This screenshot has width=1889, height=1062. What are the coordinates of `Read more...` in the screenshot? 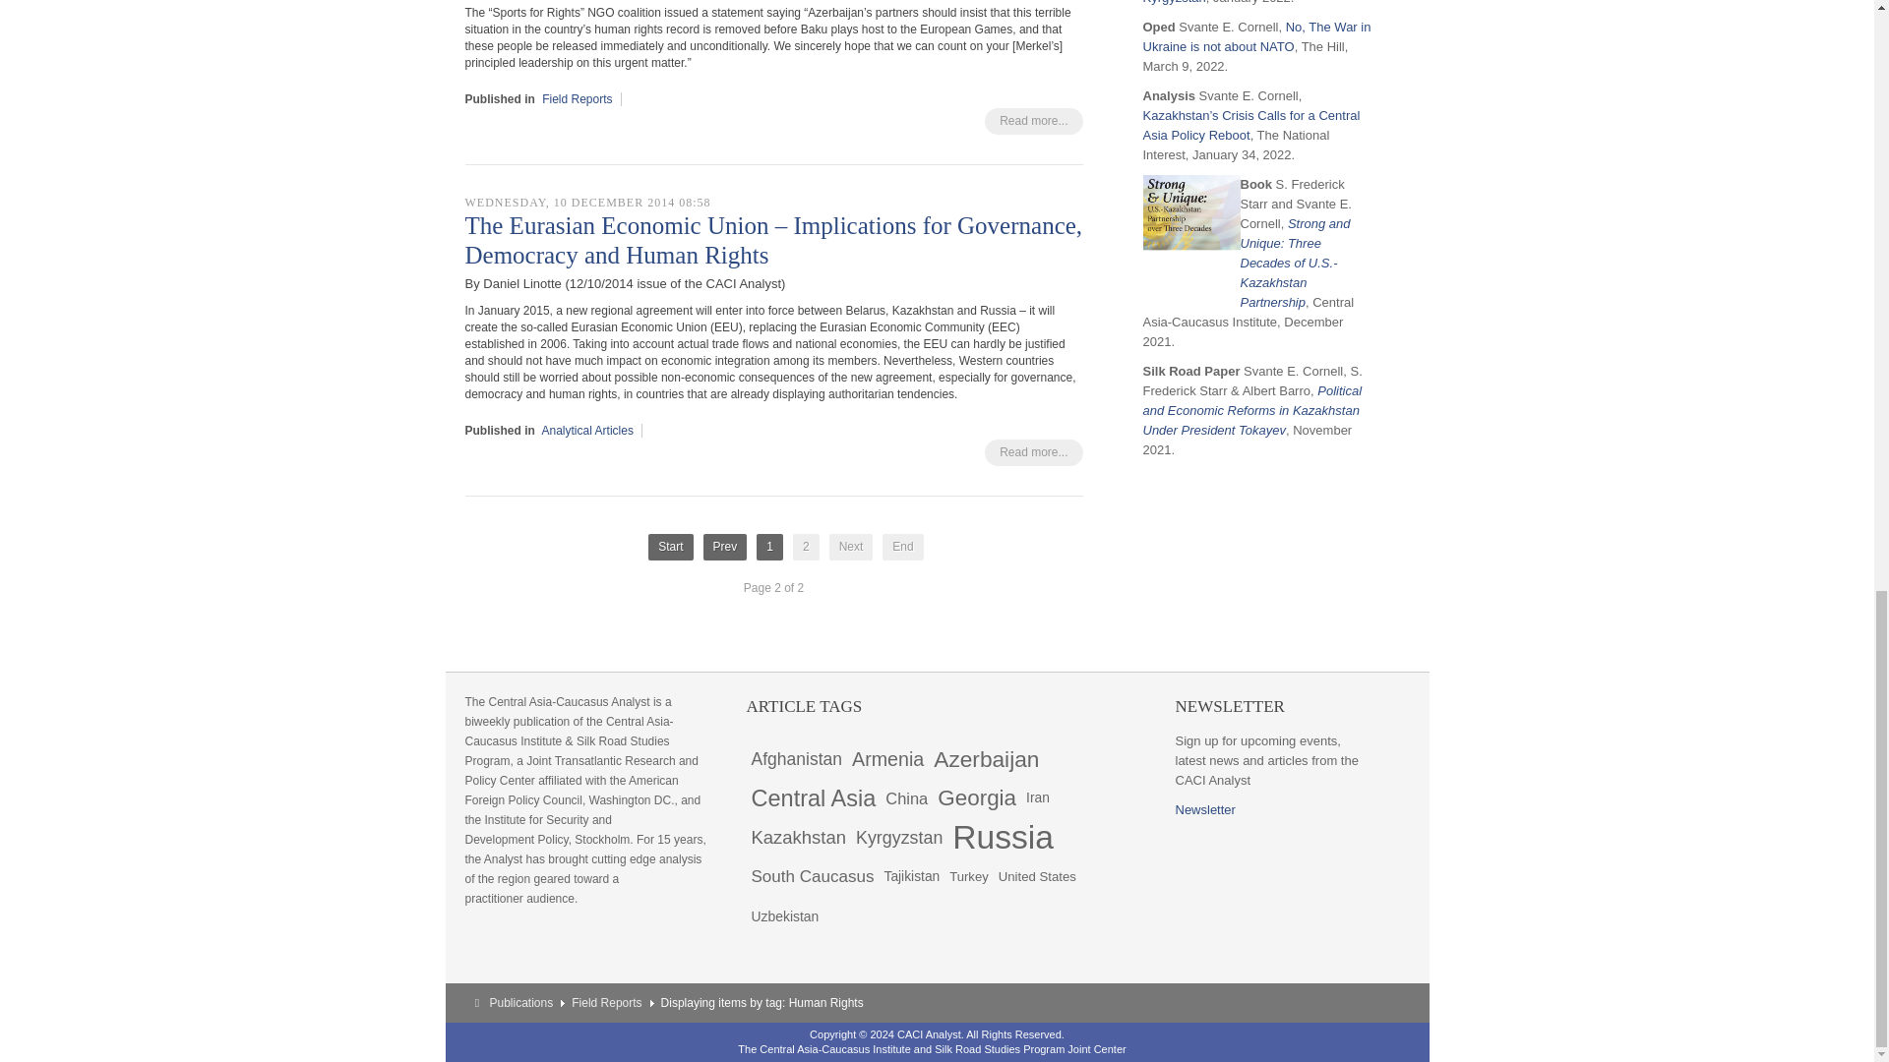 It's located at (1033, 122).